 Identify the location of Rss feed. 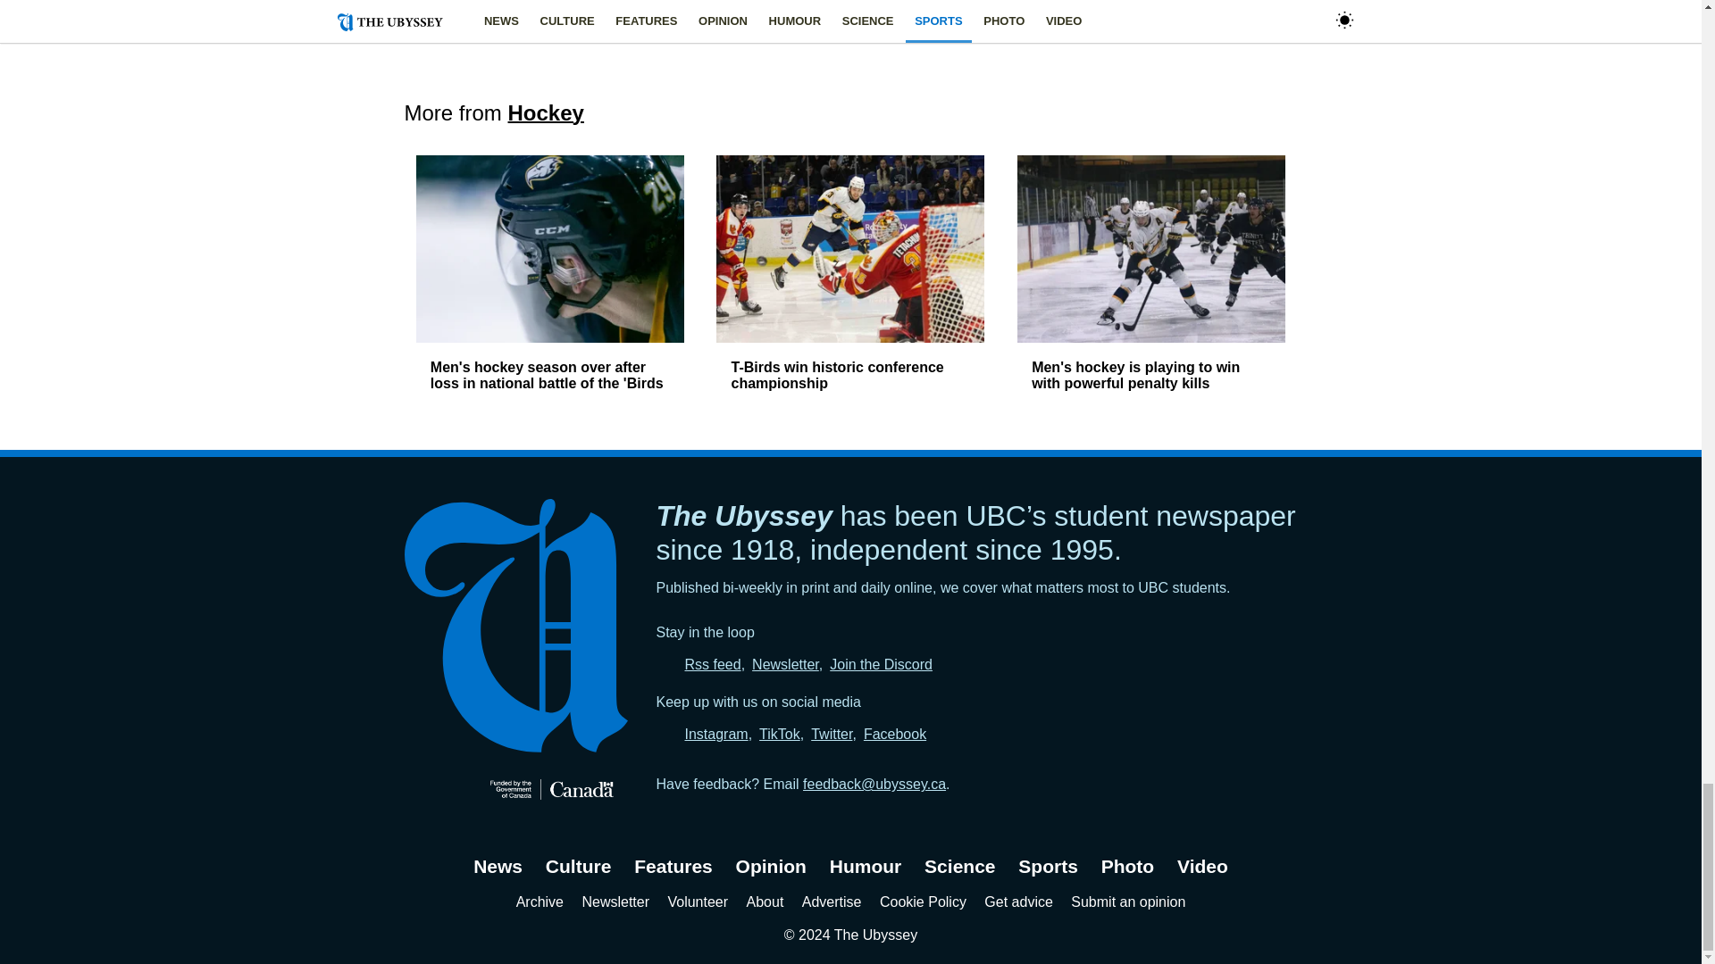
(713, 664).